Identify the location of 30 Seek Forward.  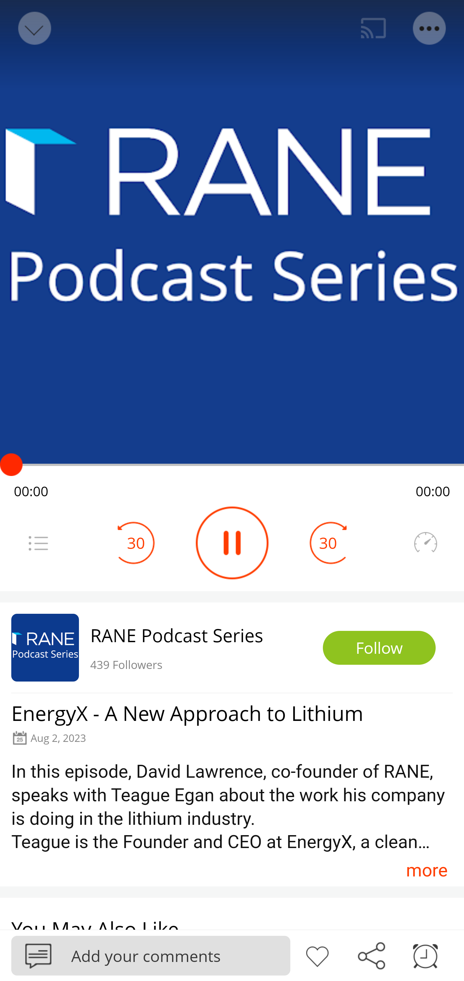
(328, 543).